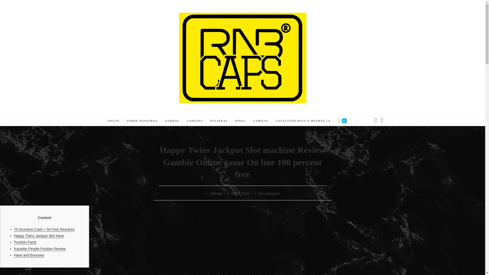 Image resolution: width=489 pixels, height=275 pixels. I want to click on Happy Twins Jackpot Slot Have, so click(39, 236).